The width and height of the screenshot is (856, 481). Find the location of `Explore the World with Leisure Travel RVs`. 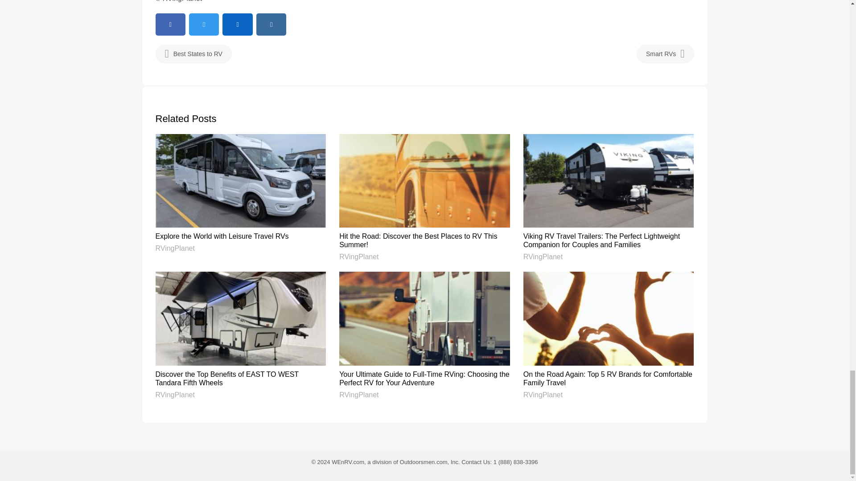

Explore the World with Leisure Travel RVs is located at coordinates (222, 236).